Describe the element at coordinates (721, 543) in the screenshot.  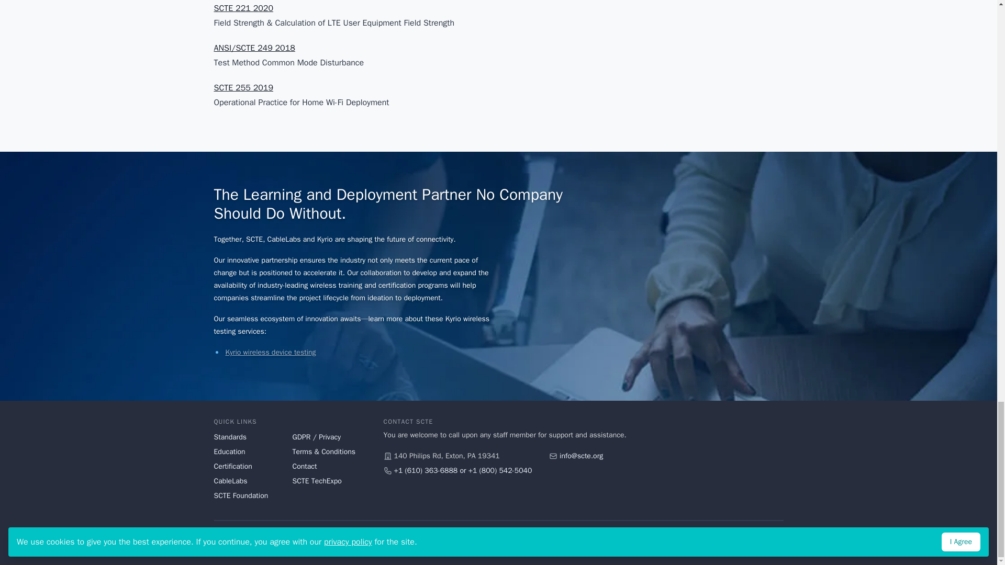
I see `Facebook` at that location.